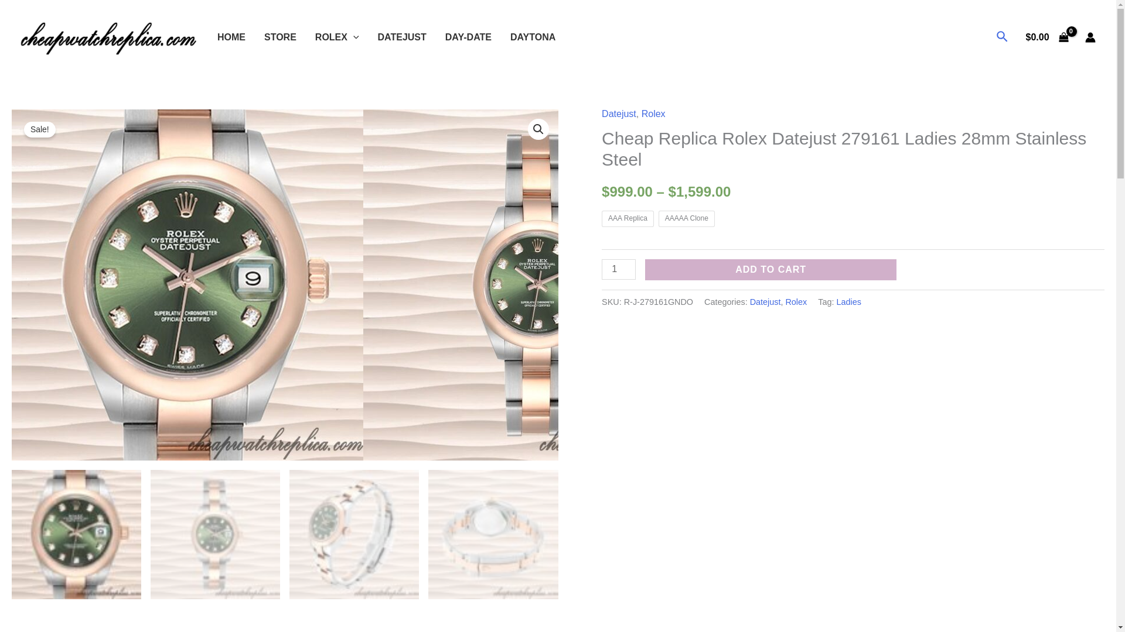 This screenshot has height=632, width=1125. What do you see at coordinates (468, 37) in the screenshot?
I see `DAY-DATE` at bounding box center [468, 37].